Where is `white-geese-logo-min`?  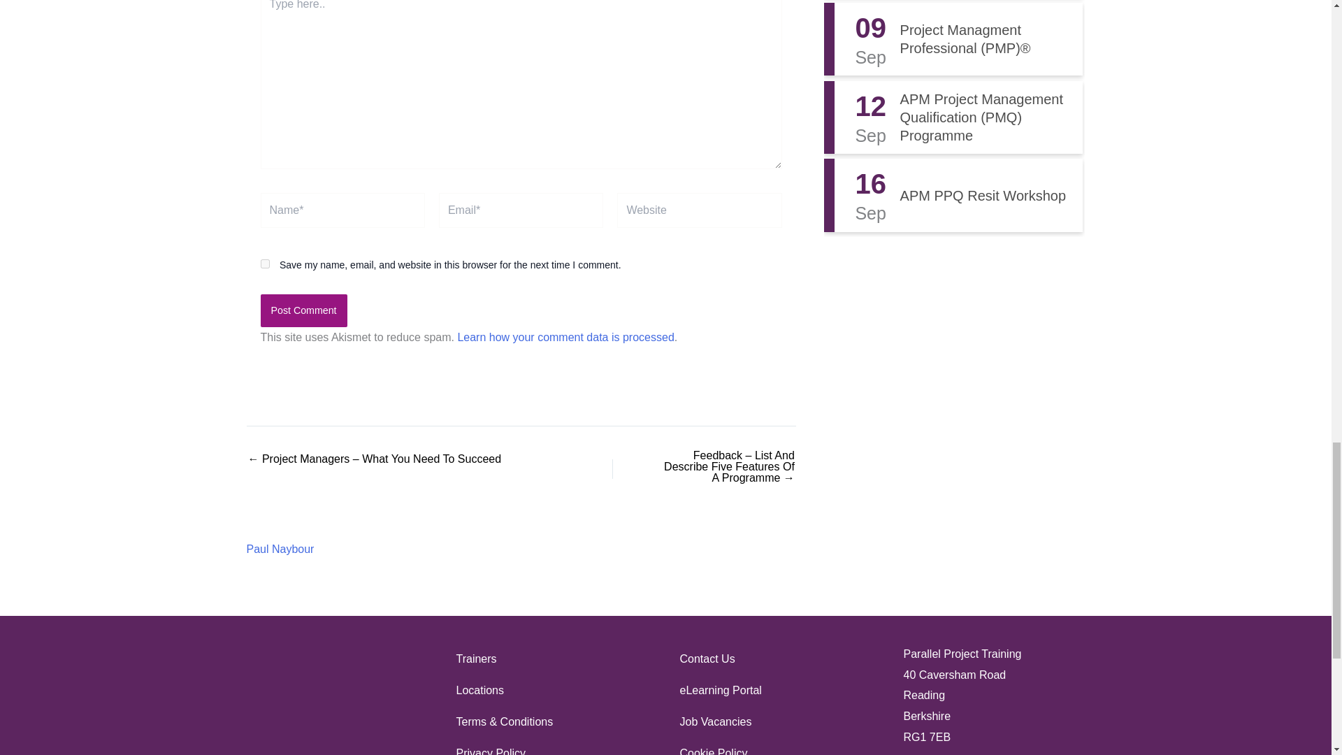
white-geese-logo-min is located at coordinates (330, 699).